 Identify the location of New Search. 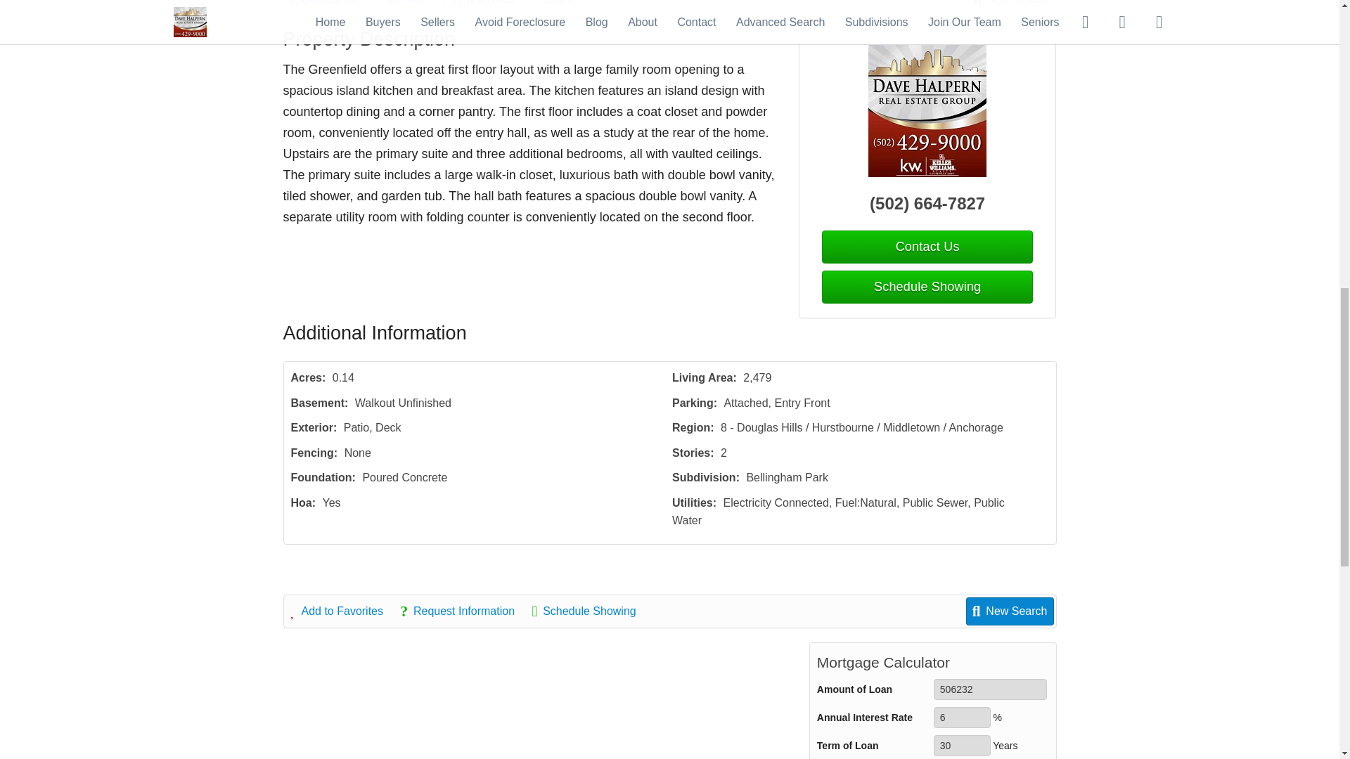
(1011, 5).